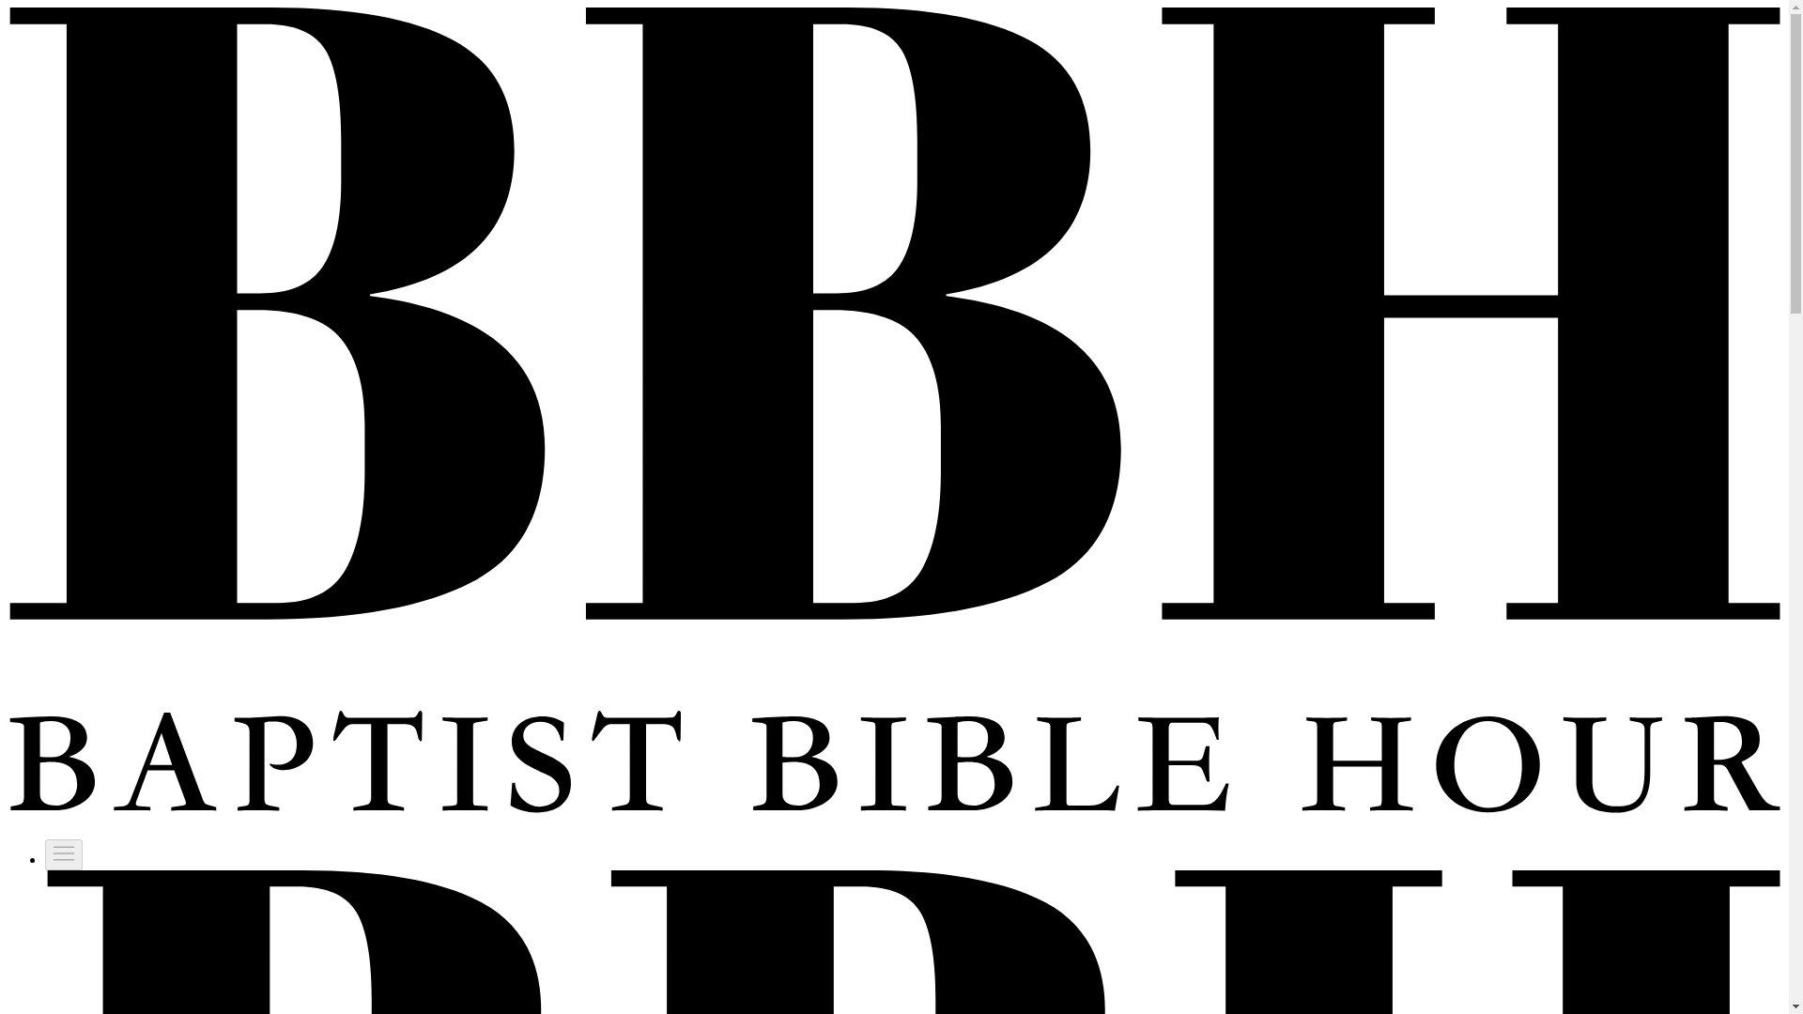 The image size is (1803, 1014). Describe the element at coordinates (64, 854) in the screenshot. I see `menu-8` at that location.